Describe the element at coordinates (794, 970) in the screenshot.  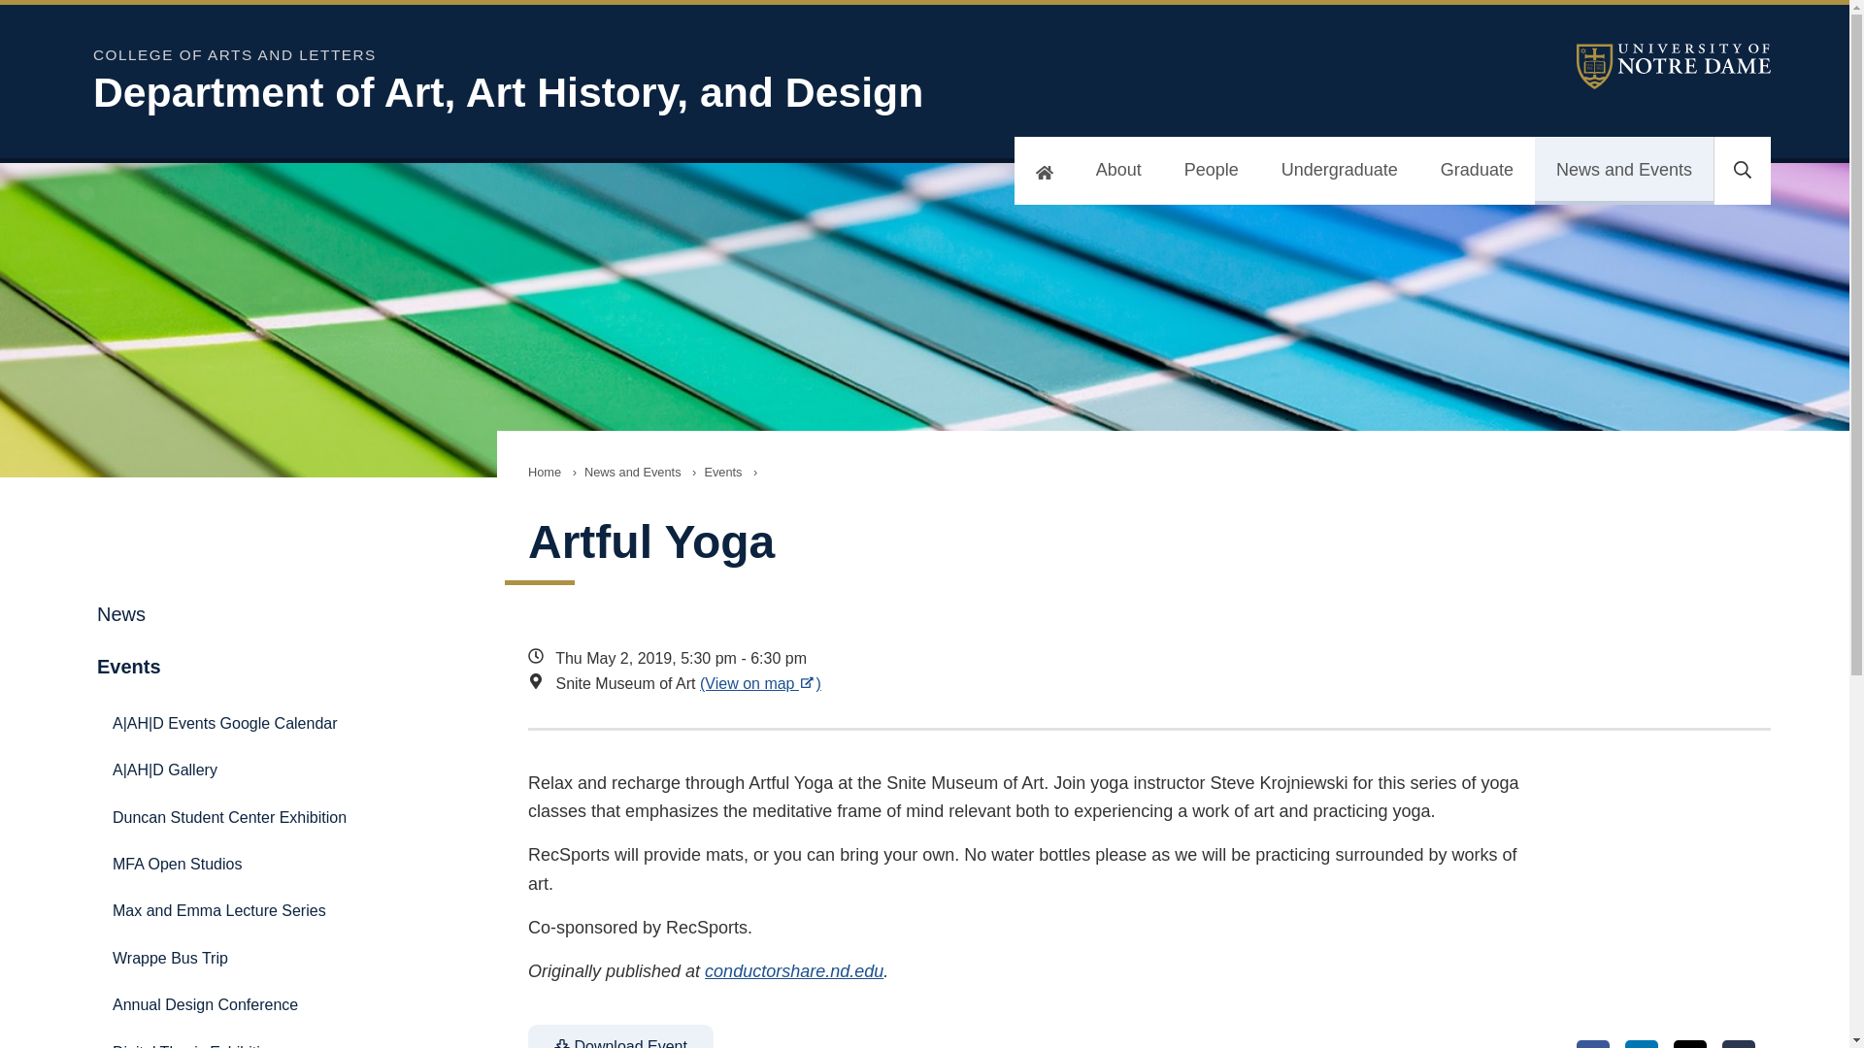
I see `conductorshare.nd.edu` at that location.